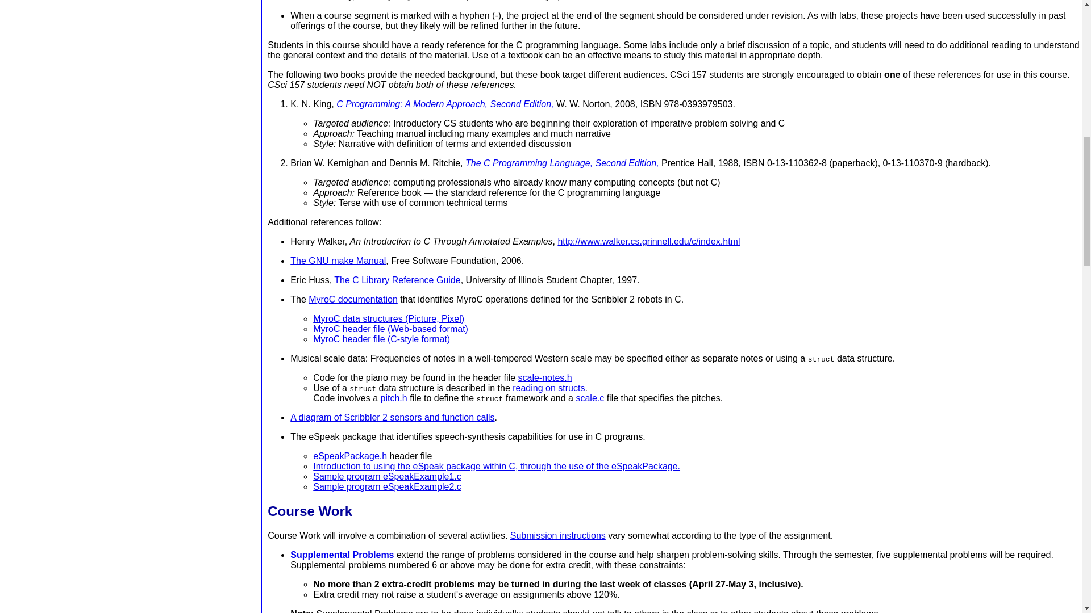  I want to click on MyroC documentation, so click(353, 299).